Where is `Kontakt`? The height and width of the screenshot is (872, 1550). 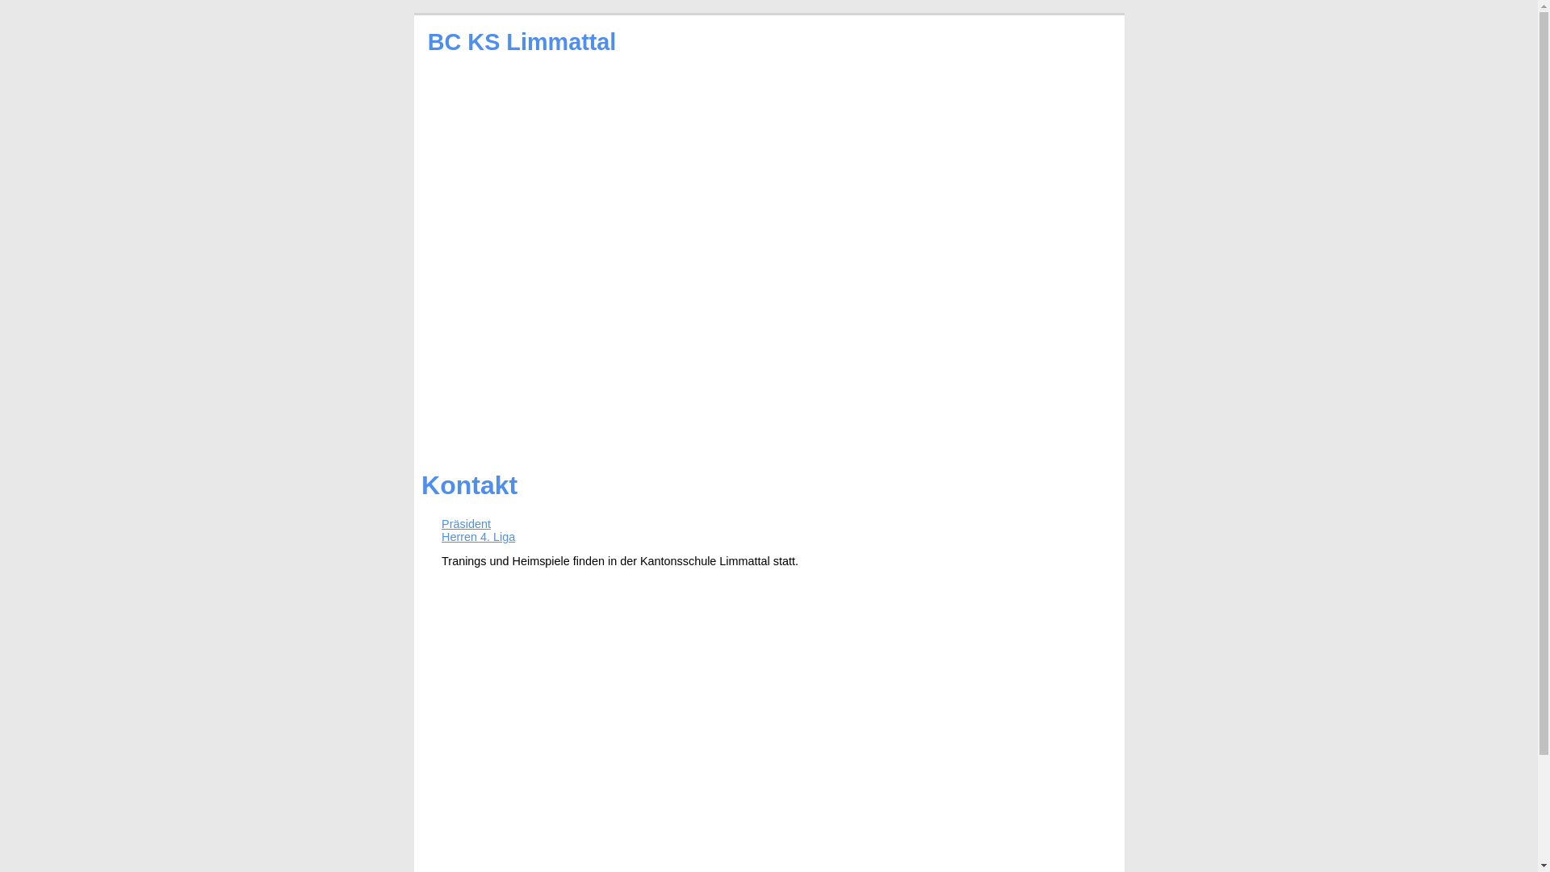
Kontakt is located at coordinates (759, 418).